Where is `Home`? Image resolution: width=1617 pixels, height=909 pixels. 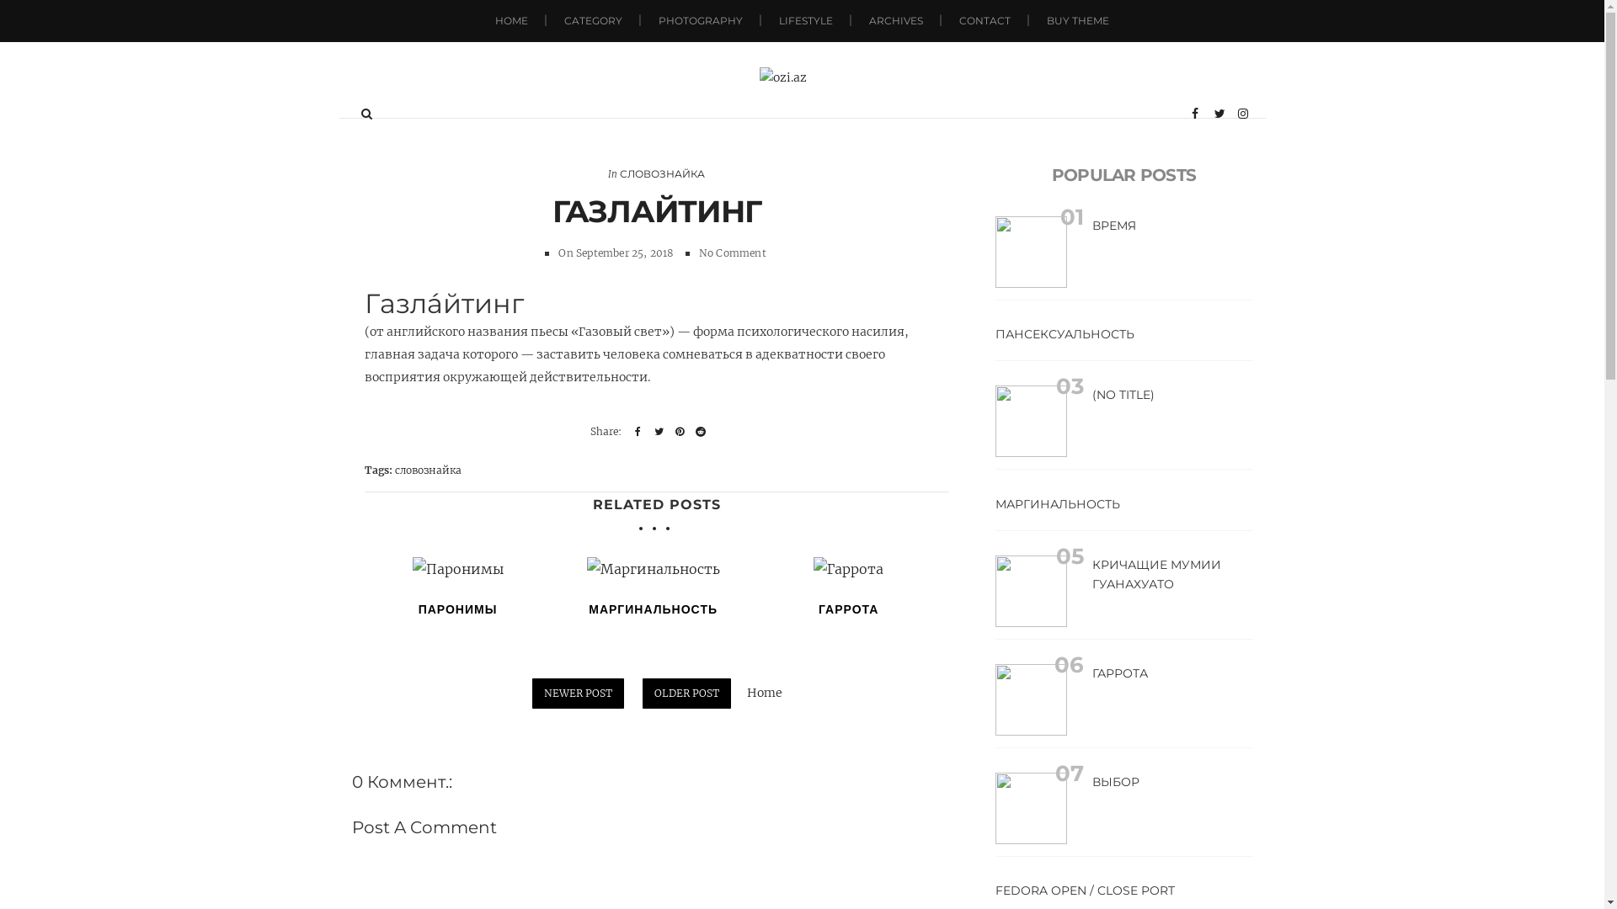 Home is located at coordinates (765, 693).